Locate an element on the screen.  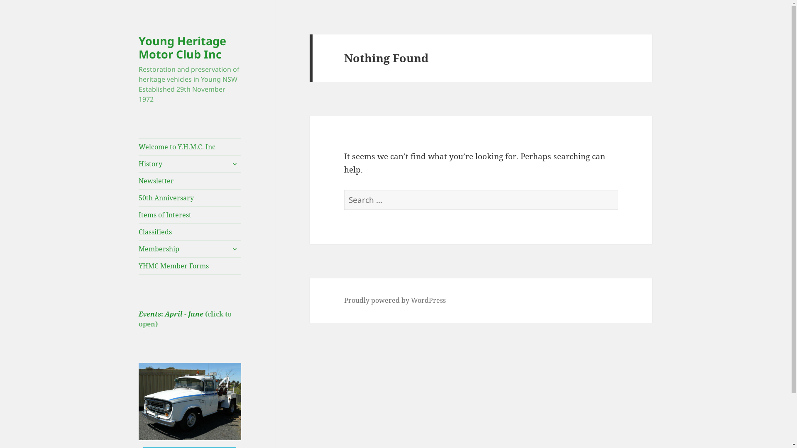
Newsletter is located at coordinates (190, 181).